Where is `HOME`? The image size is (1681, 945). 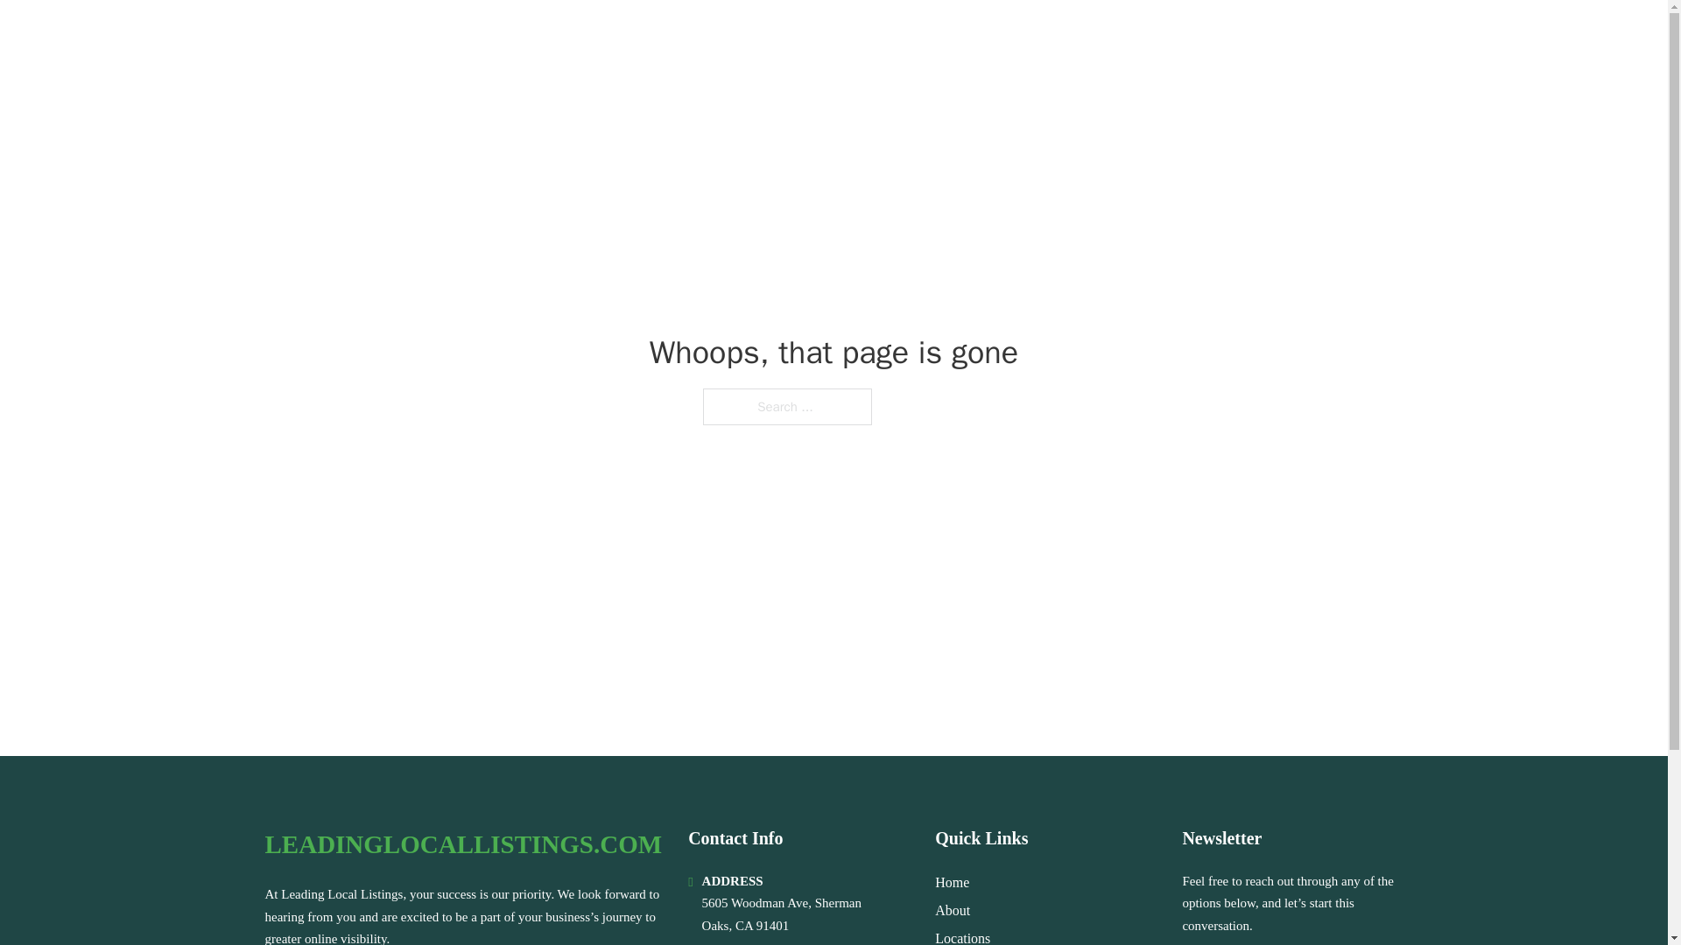 HOME is located at coordinates (1184, 37).